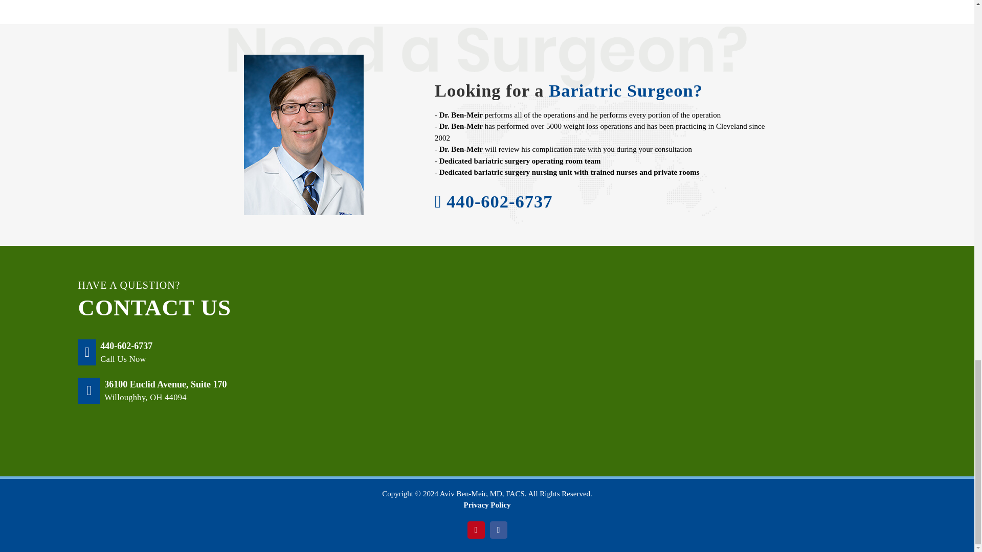  What do you see at coordinates (476, 530) in the screenshot?
I see `Pinterest` at bounding box center [476, 530].